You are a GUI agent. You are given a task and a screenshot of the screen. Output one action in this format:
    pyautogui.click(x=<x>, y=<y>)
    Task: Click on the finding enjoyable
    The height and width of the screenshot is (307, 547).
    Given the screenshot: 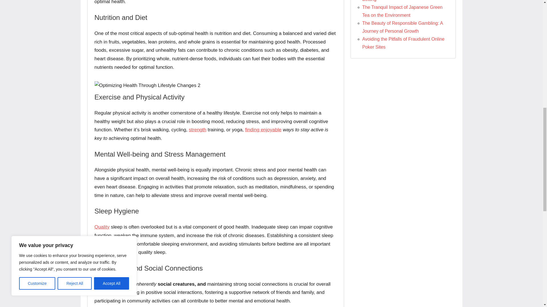 What is the action you would take?
    pyautogui.click(x=263, y=130)
    